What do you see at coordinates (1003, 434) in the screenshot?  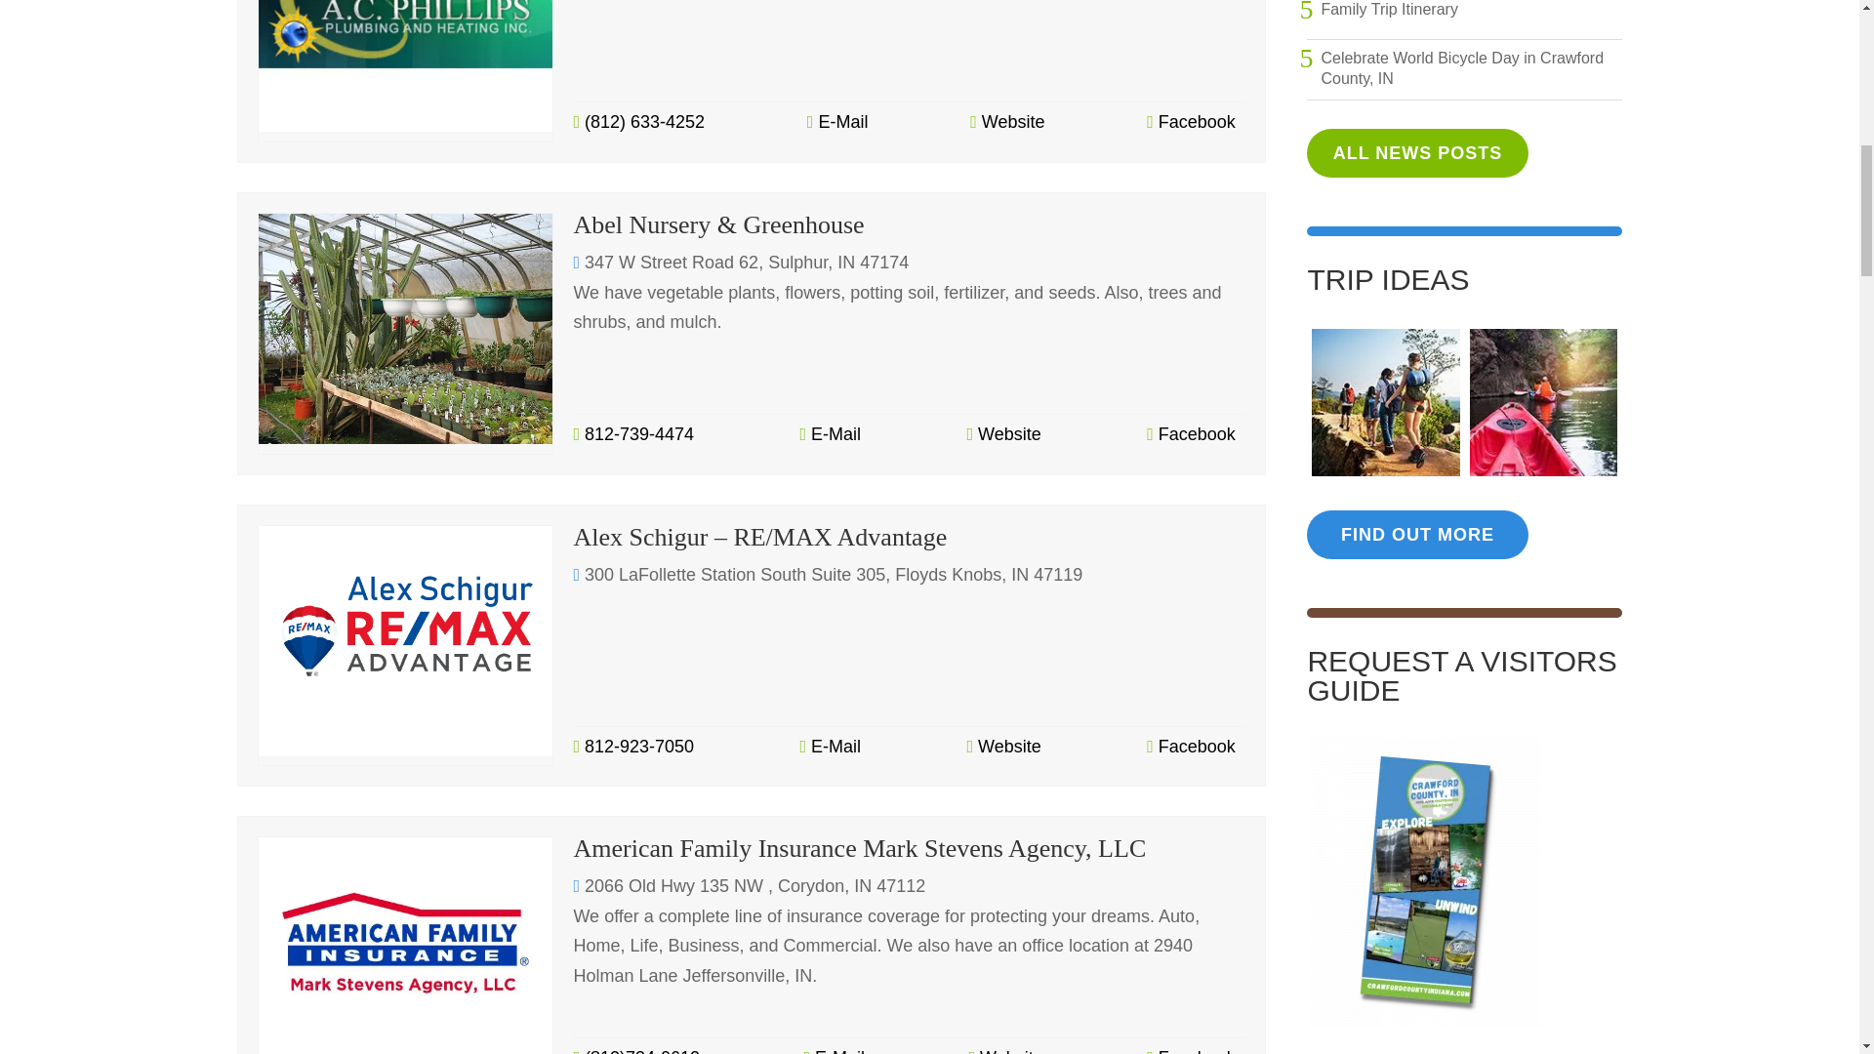 I see `Website` at bounding box center [1003, 434].